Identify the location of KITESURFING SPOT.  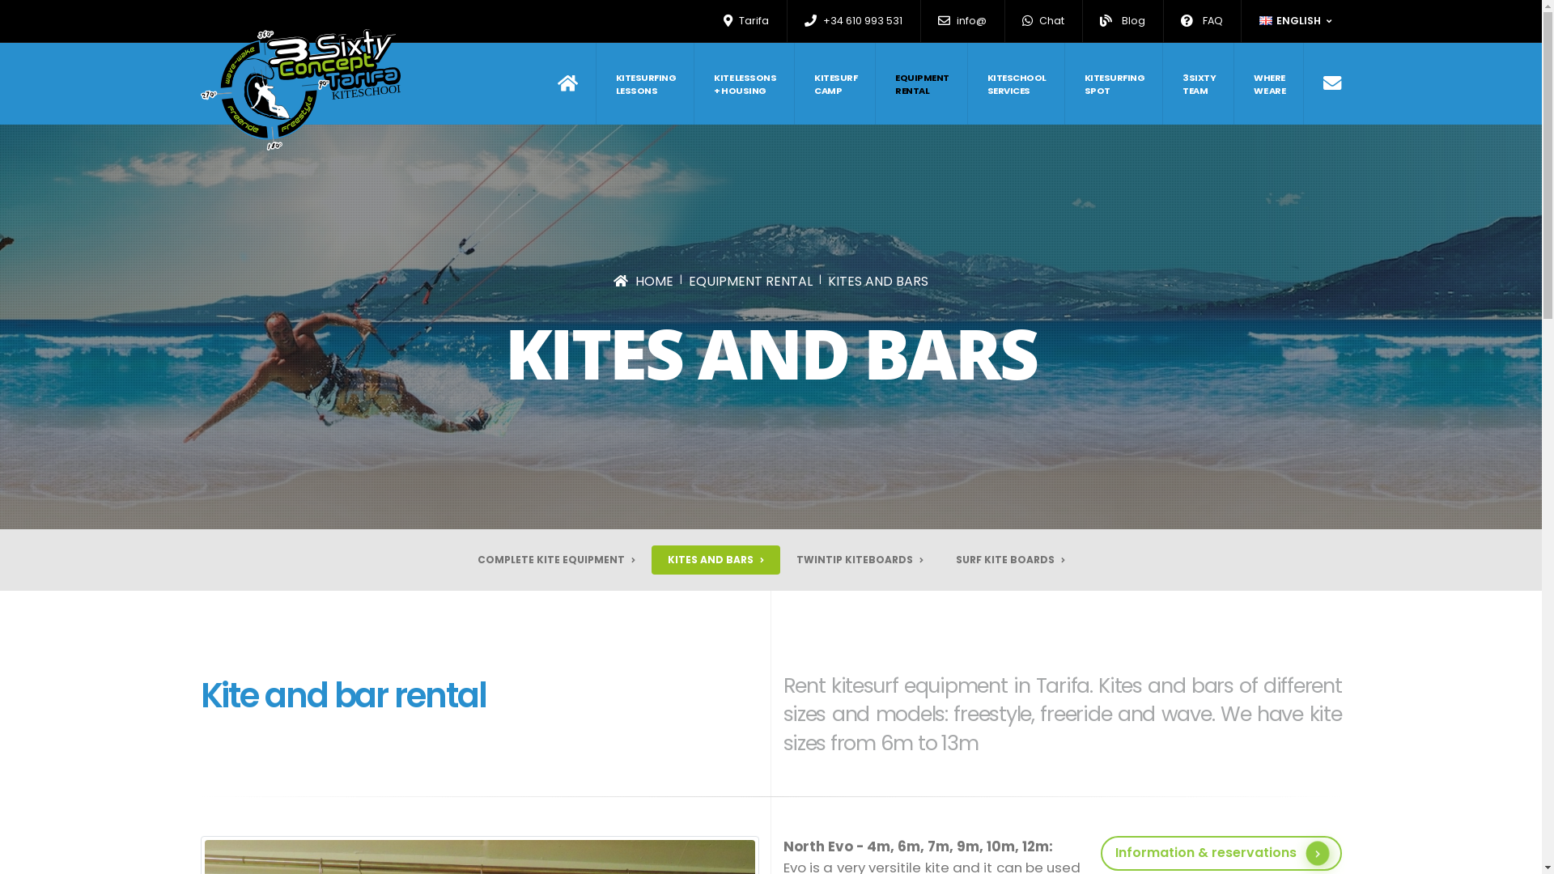
(1115, 84).